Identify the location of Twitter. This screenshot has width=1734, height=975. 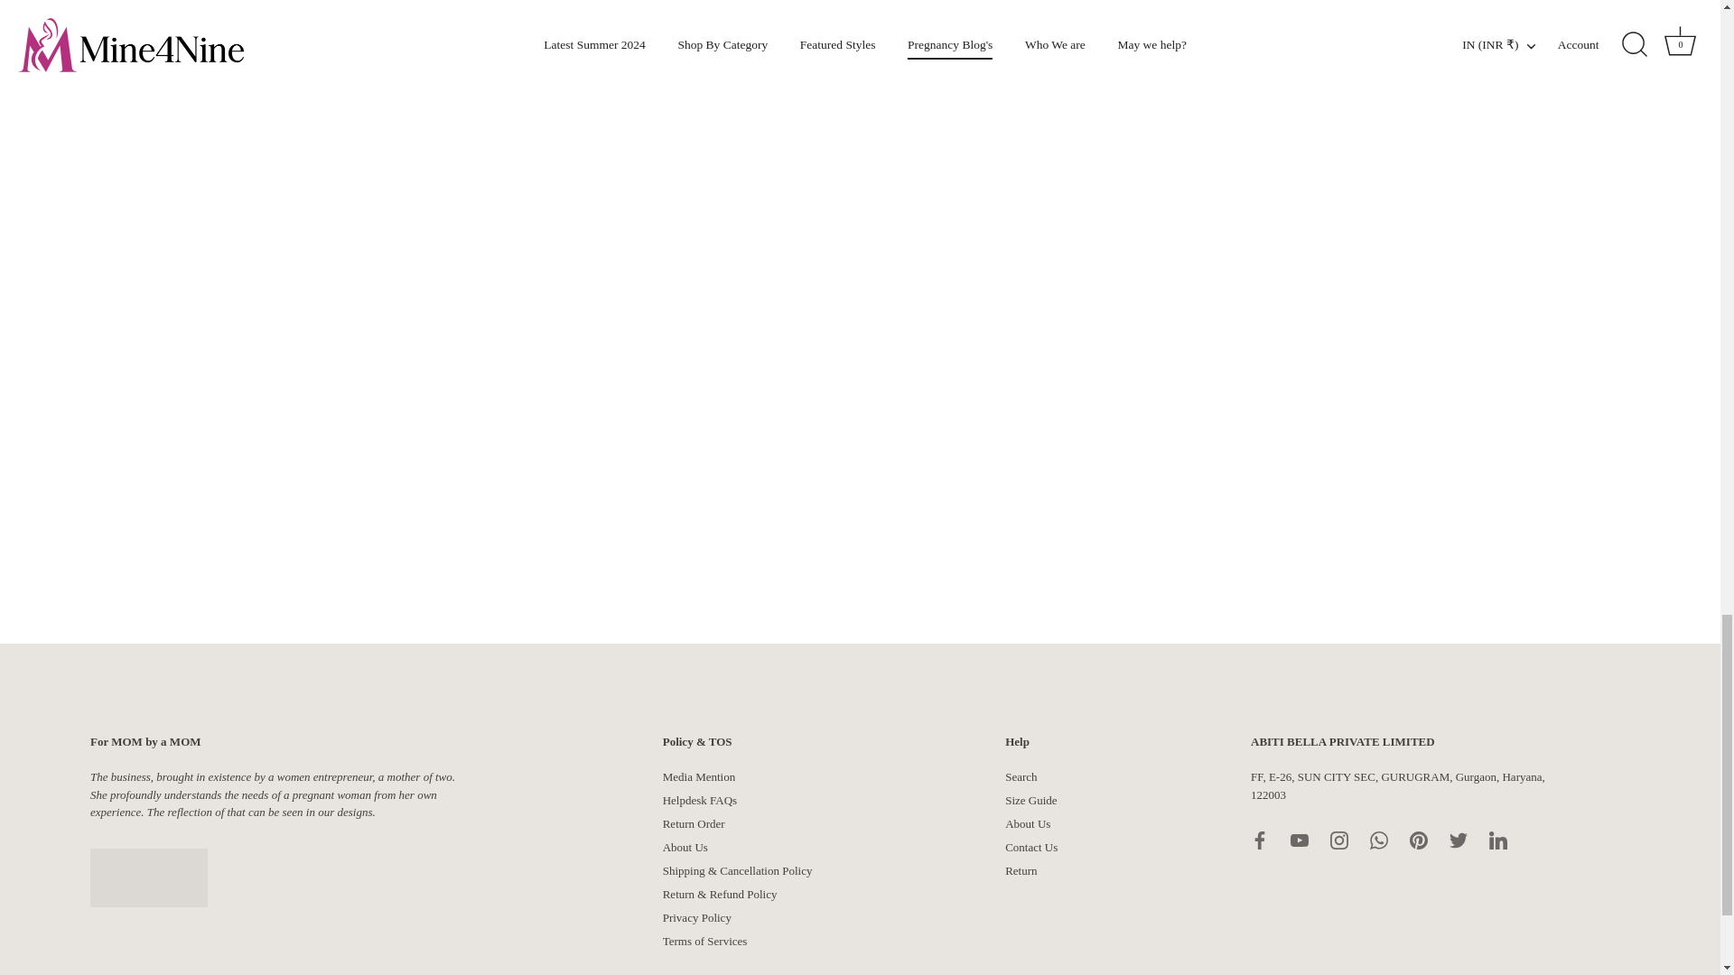
(1458, 840).